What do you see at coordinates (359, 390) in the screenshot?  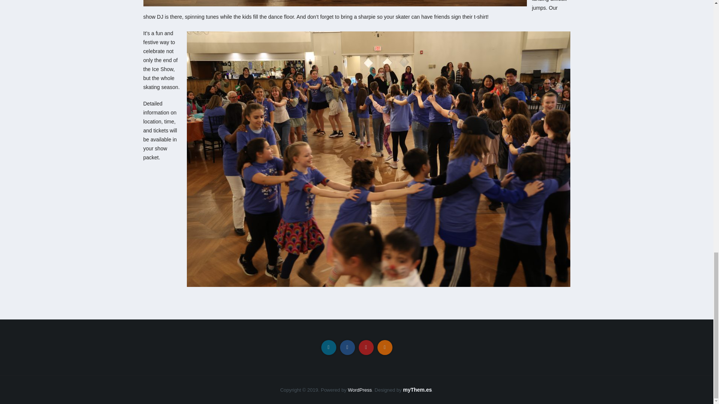 I see `WordPress` at bounding box center [359, 390].